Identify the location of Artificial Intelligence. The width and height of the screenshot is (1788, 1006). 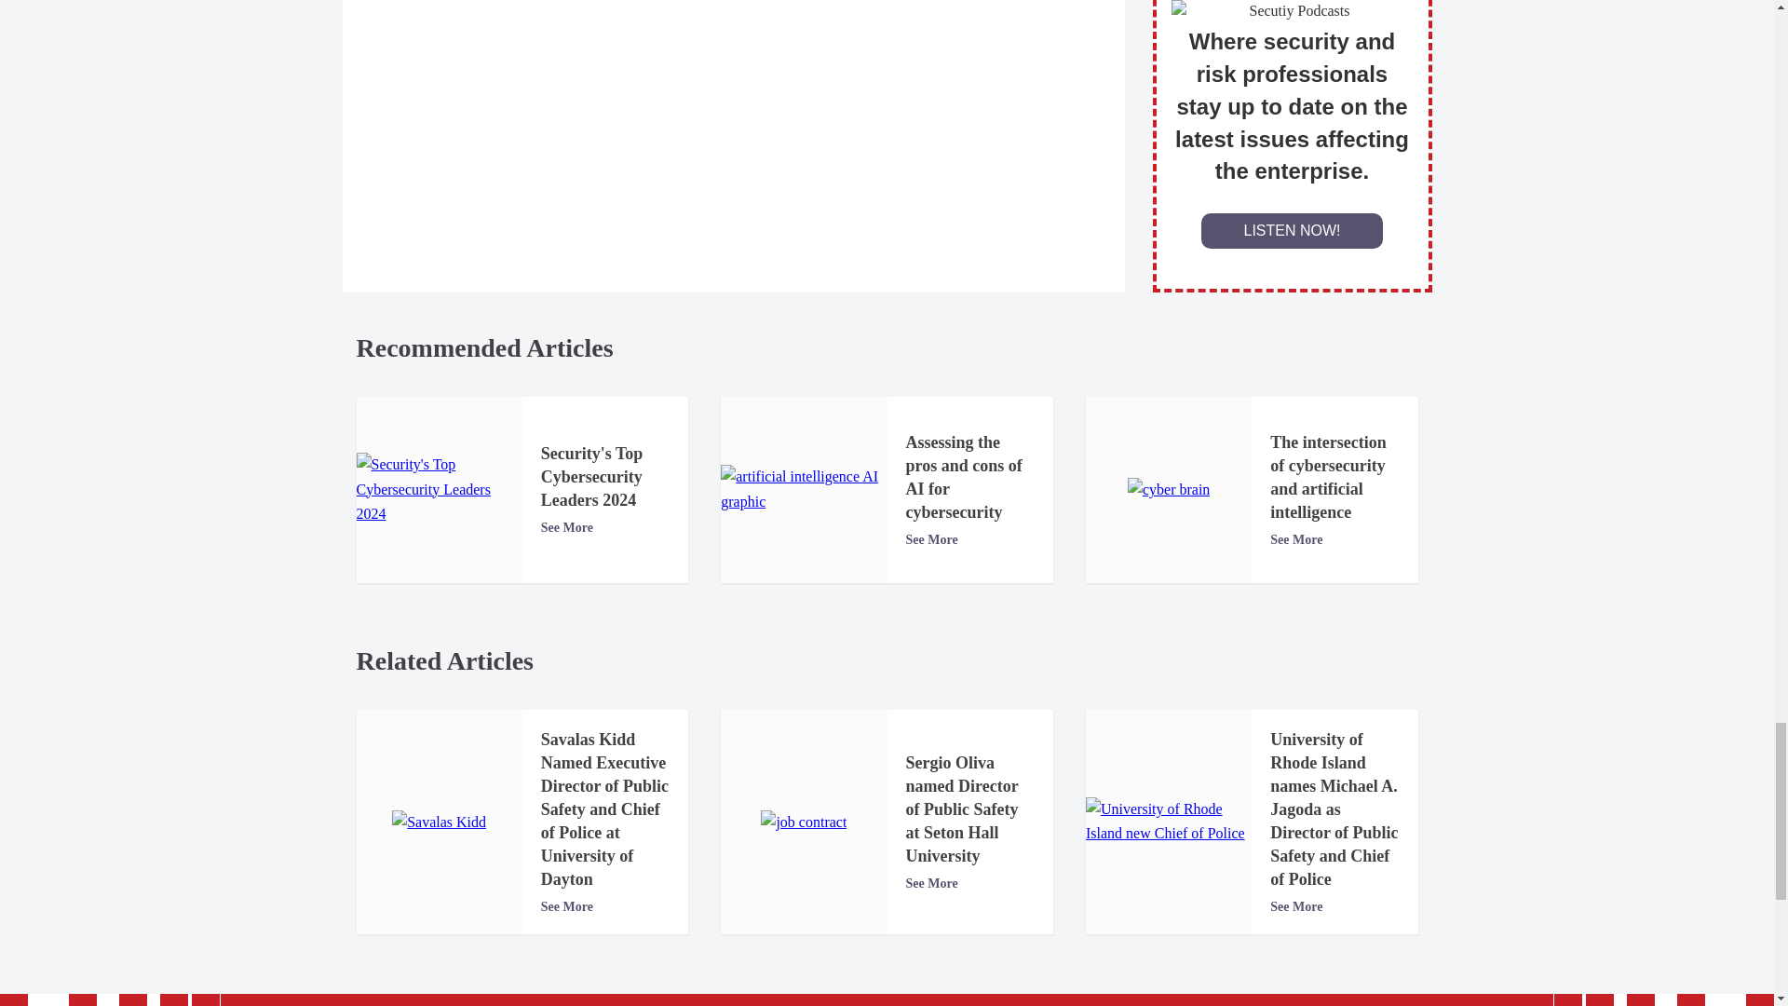
(803, 488).